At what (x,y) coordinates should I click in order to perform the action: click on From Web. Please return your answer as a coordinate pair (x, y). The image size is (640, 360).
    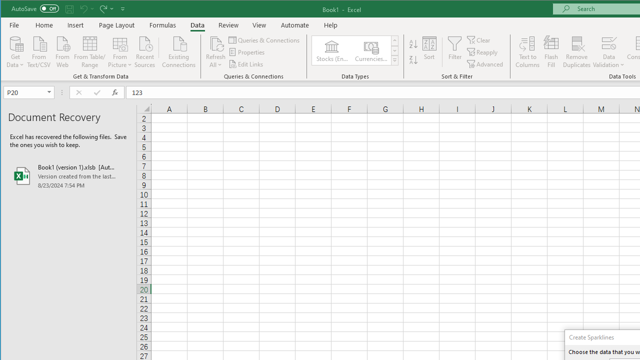
    Looking at the image, I should click on (62, 51).